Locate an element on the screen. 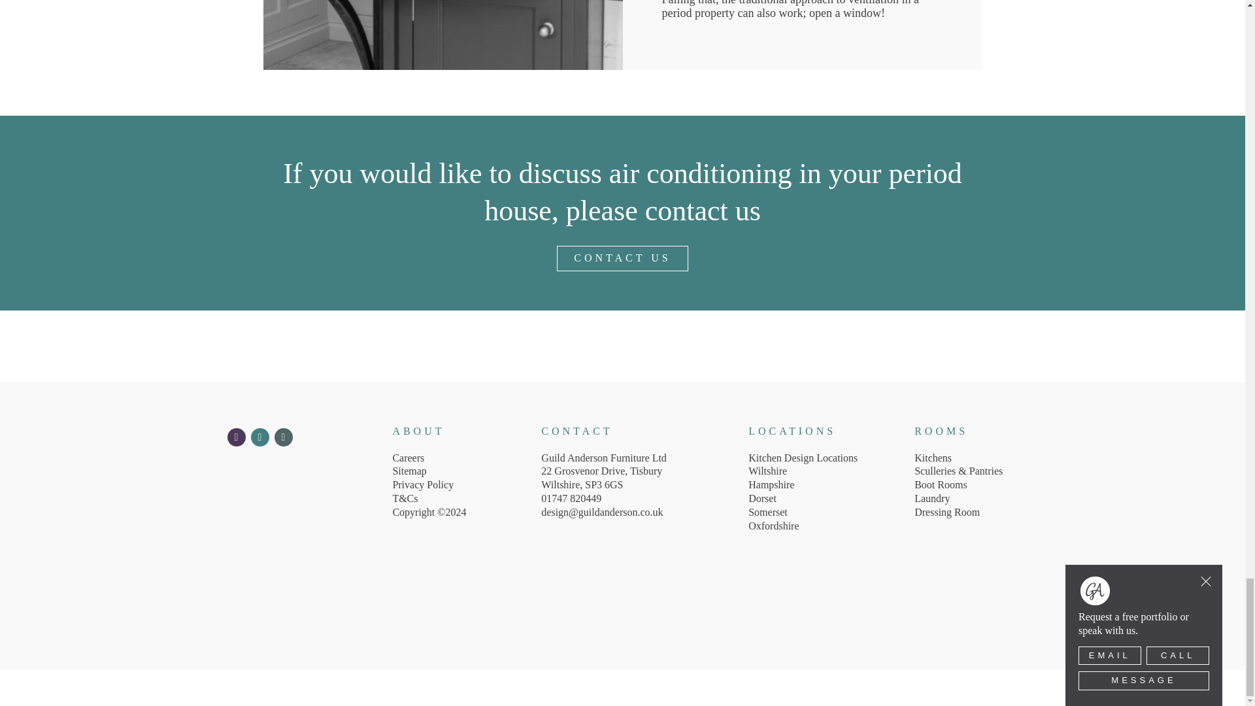  Dorset is located at coordinates (762, 498).